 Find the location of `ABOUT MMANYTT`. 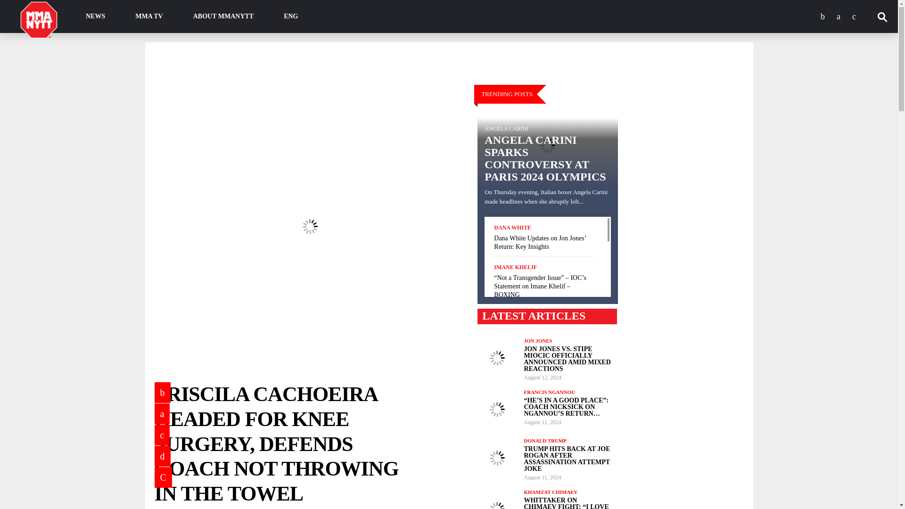

ABOUT MMANYTT is located at coordinates (223, 16).